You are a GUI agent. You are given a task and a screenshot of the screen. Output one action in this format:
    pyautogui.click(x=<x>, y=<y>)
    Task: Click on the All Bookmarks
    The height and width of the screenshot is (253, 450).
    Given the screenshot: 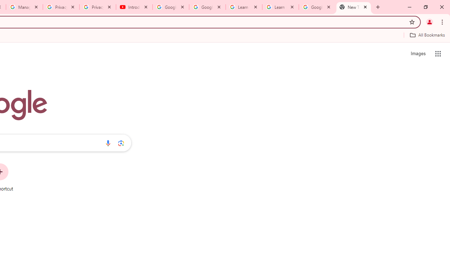 What is the action you would take?
    pyautogui.click(x=427, y=35)
    